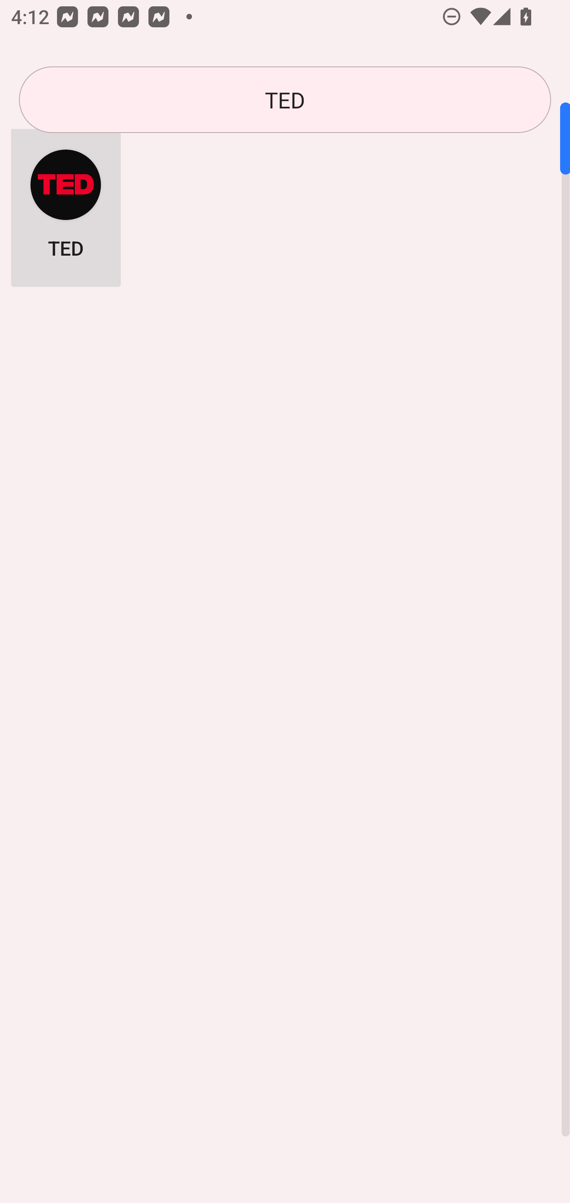 The height and width of the screenshot is (1203, 570). Describe the element at coordinates (66, 203) in the screenshot. I see `TED` at that location.